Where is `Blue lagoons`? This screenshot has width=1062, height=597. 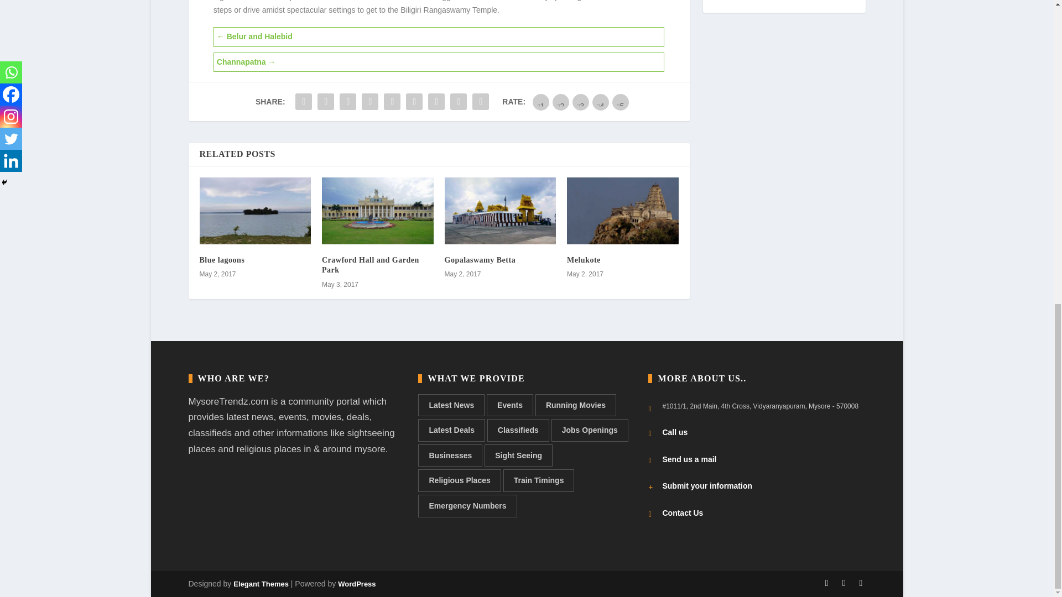 Blue lagoons is located at coordinates (221, 260).